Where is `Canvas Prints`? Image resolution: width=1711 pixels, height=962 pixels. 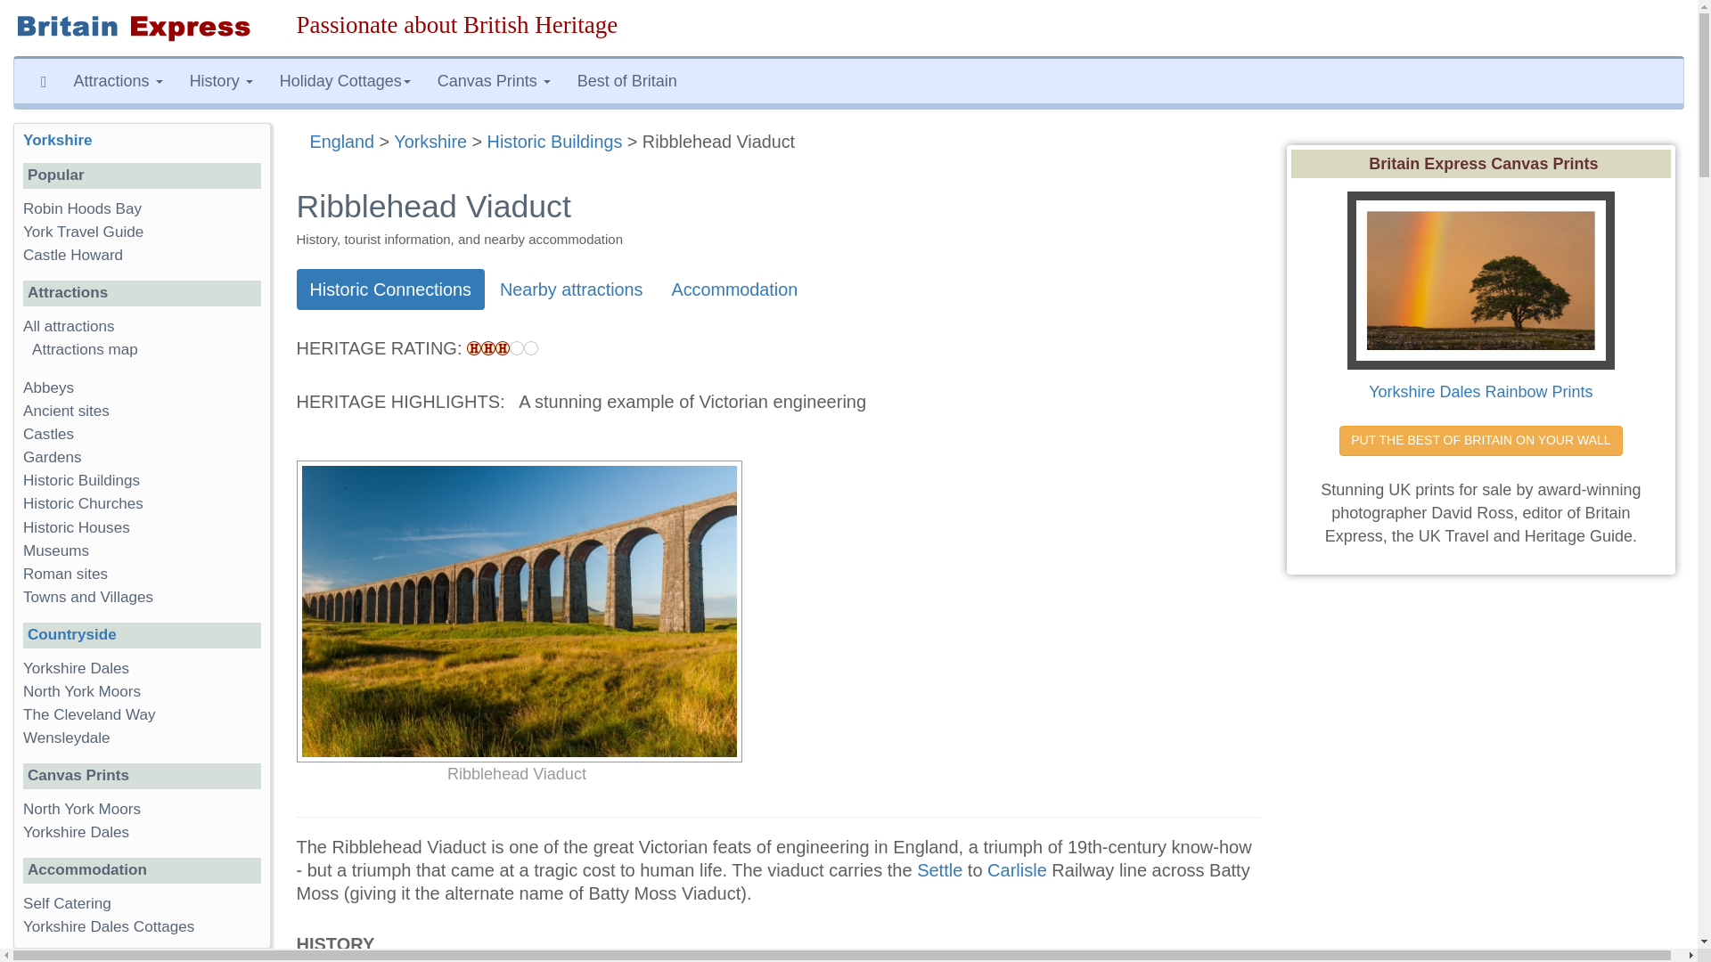 Canvas Prints is located at coordinates (494, 80).